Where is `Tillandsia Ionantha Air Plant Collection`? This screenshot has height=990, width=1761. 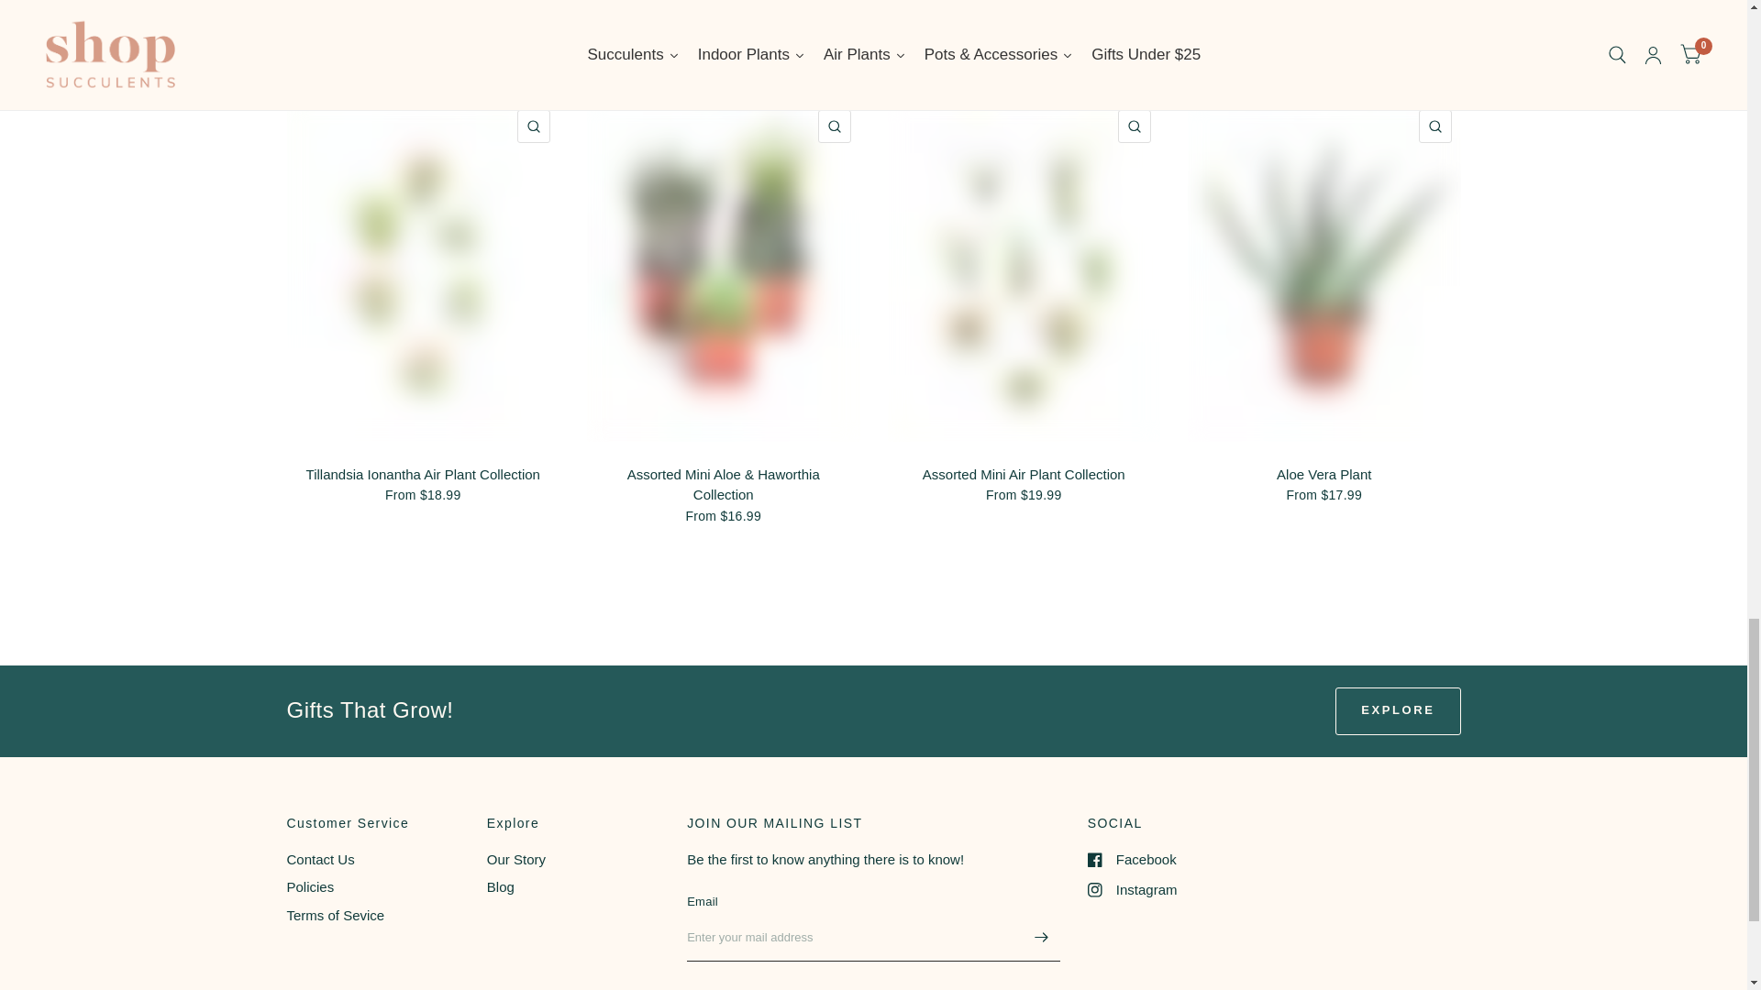
Tillandsia Ionantha Air Plant Collection is located at coordinates (422, 475).